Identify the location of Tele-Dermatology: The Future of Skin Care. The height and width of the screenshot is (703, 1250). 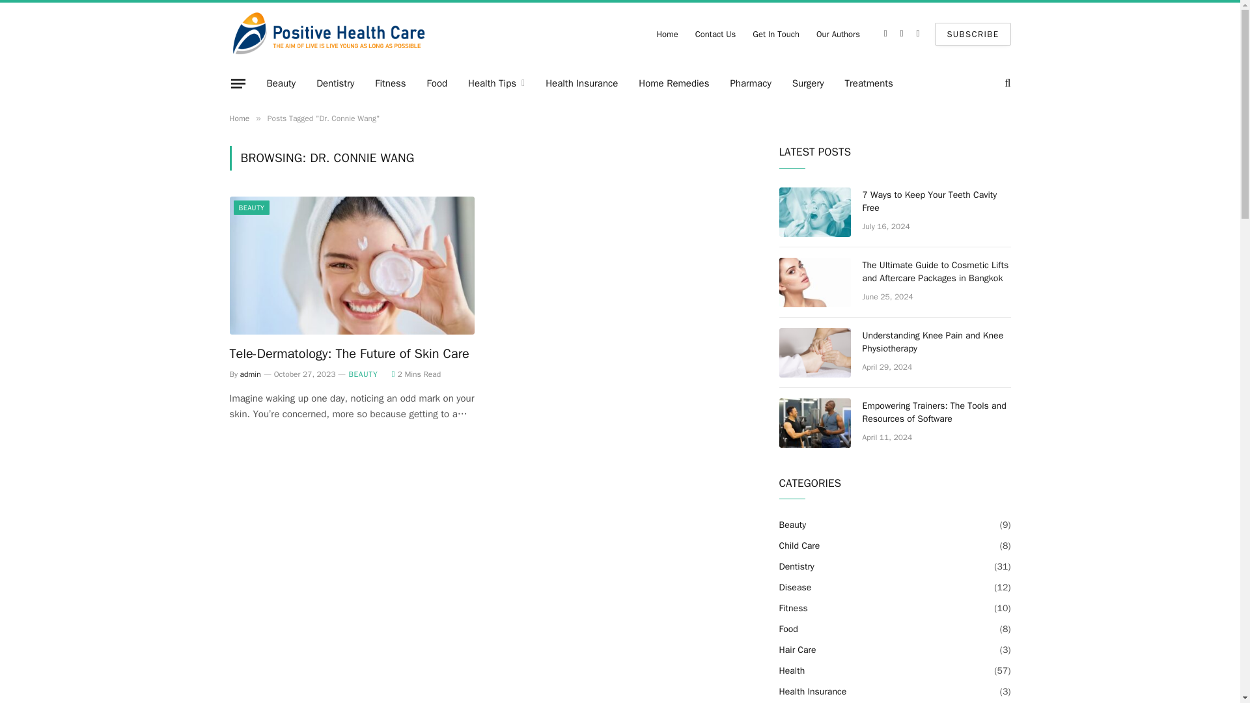
(351, 354).